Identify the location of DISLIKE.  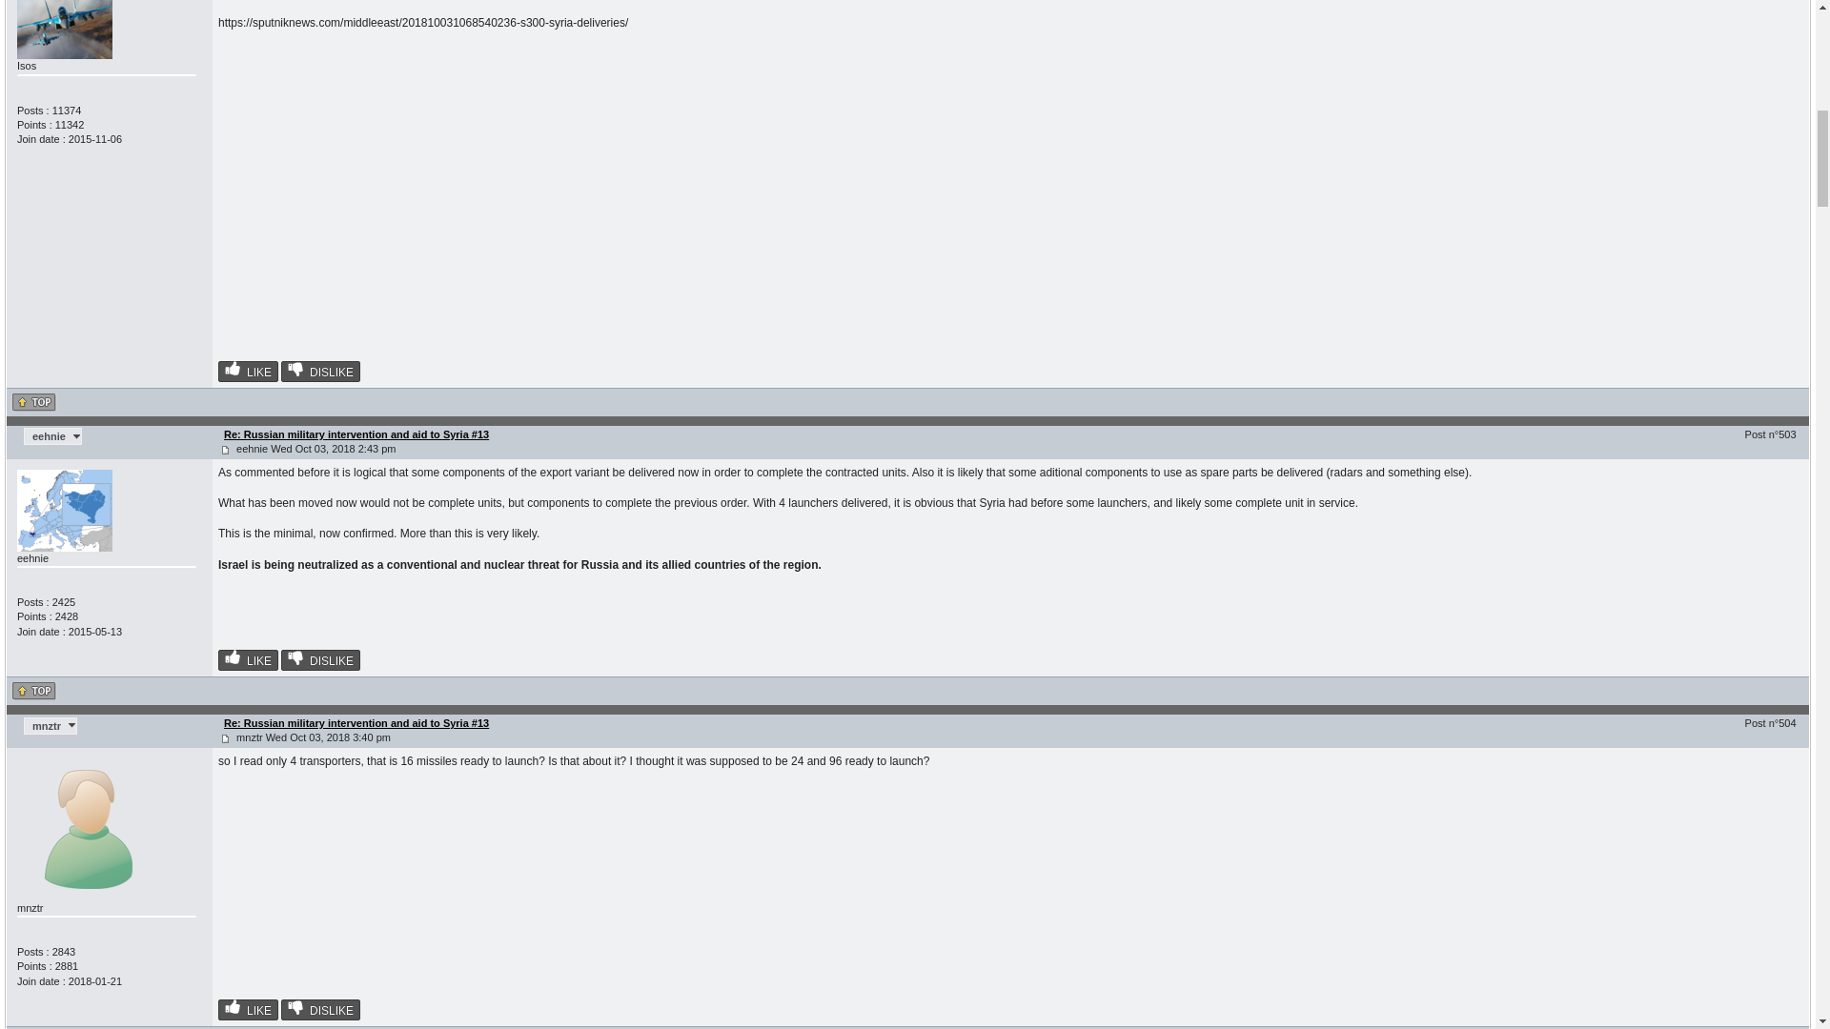
(320, 659).